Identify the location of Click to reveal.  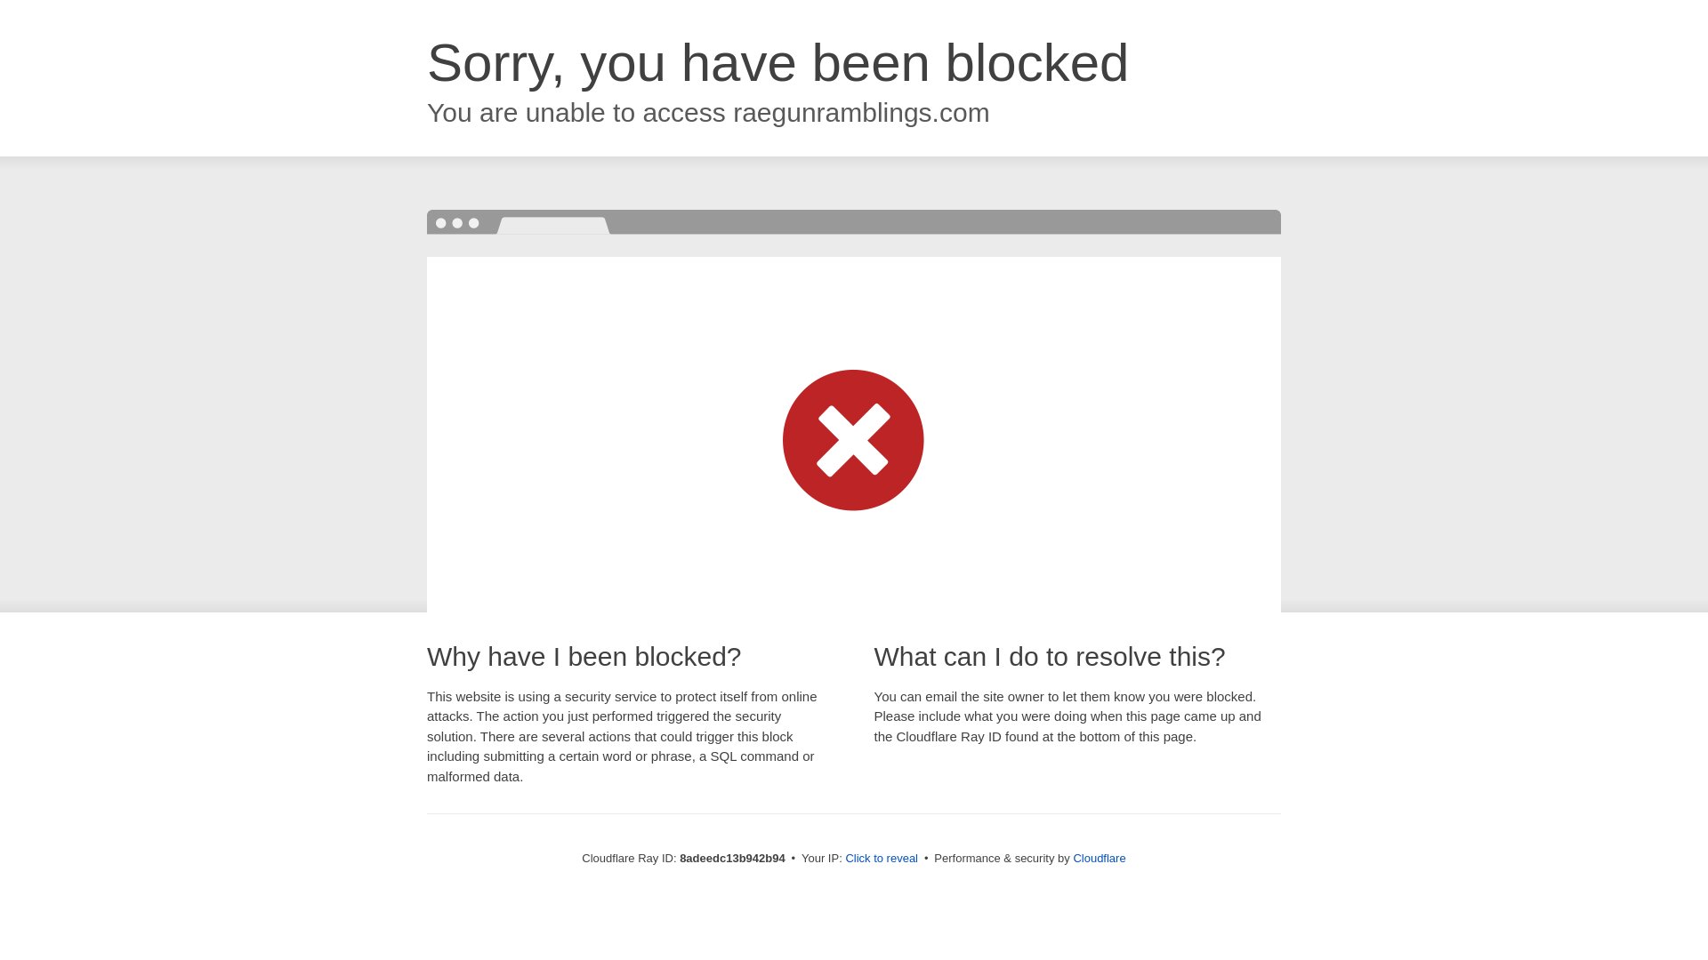
(882, 859).